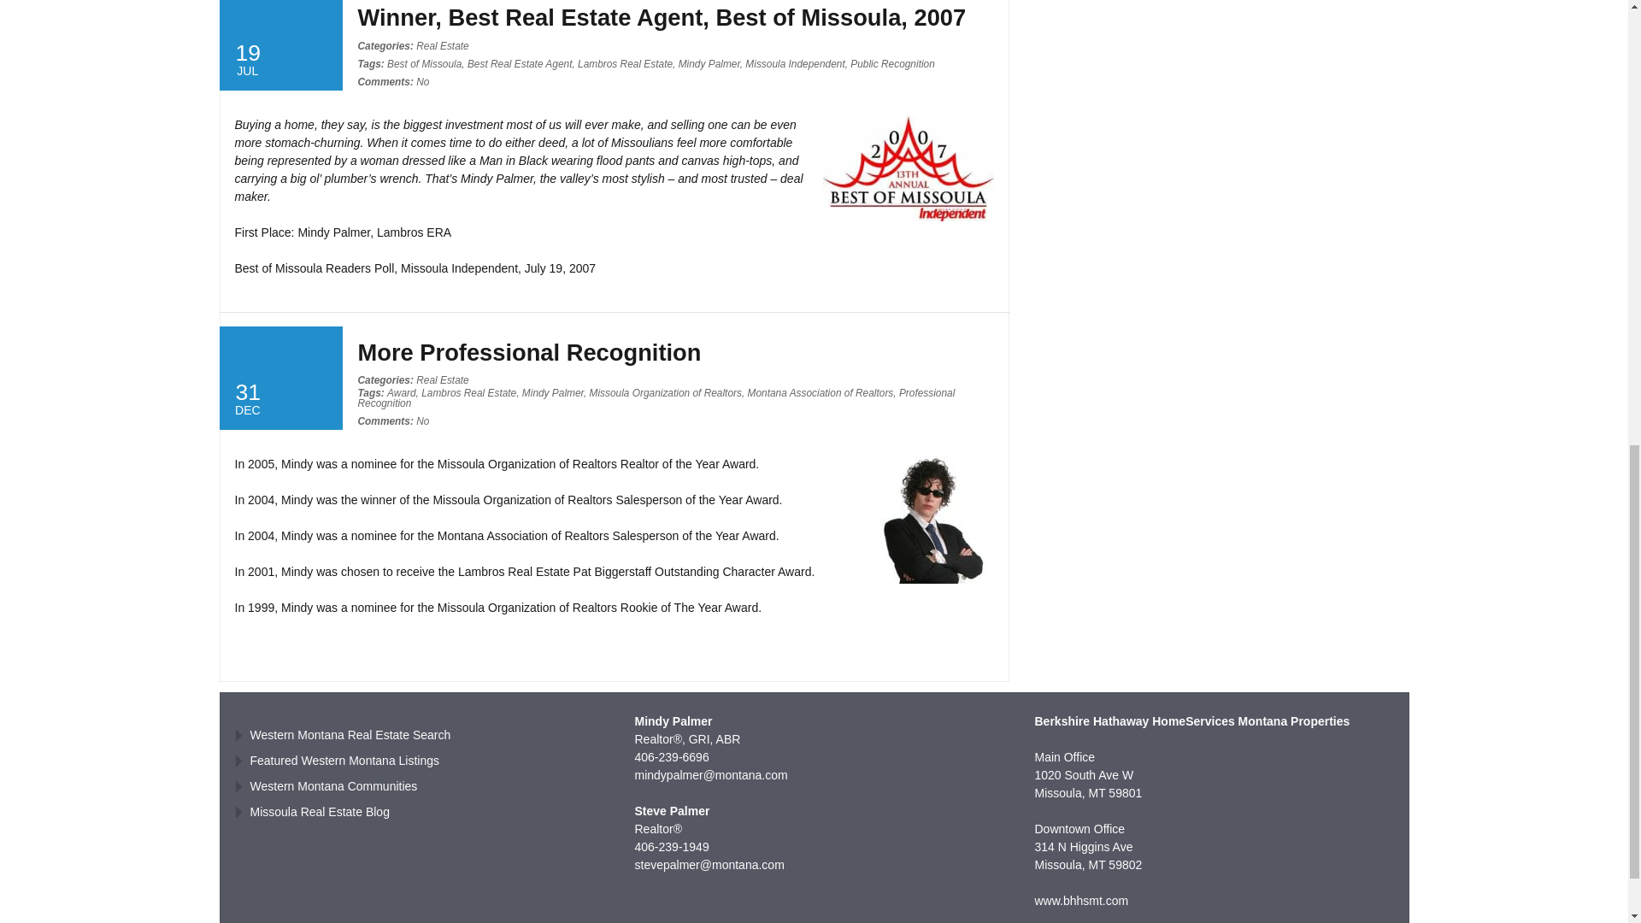 Image resolution: width=1641 pixels, height=923 pixels. Describe the element at coordinates (442, 380) in the screenshot. I see `Real Estate` at that location.